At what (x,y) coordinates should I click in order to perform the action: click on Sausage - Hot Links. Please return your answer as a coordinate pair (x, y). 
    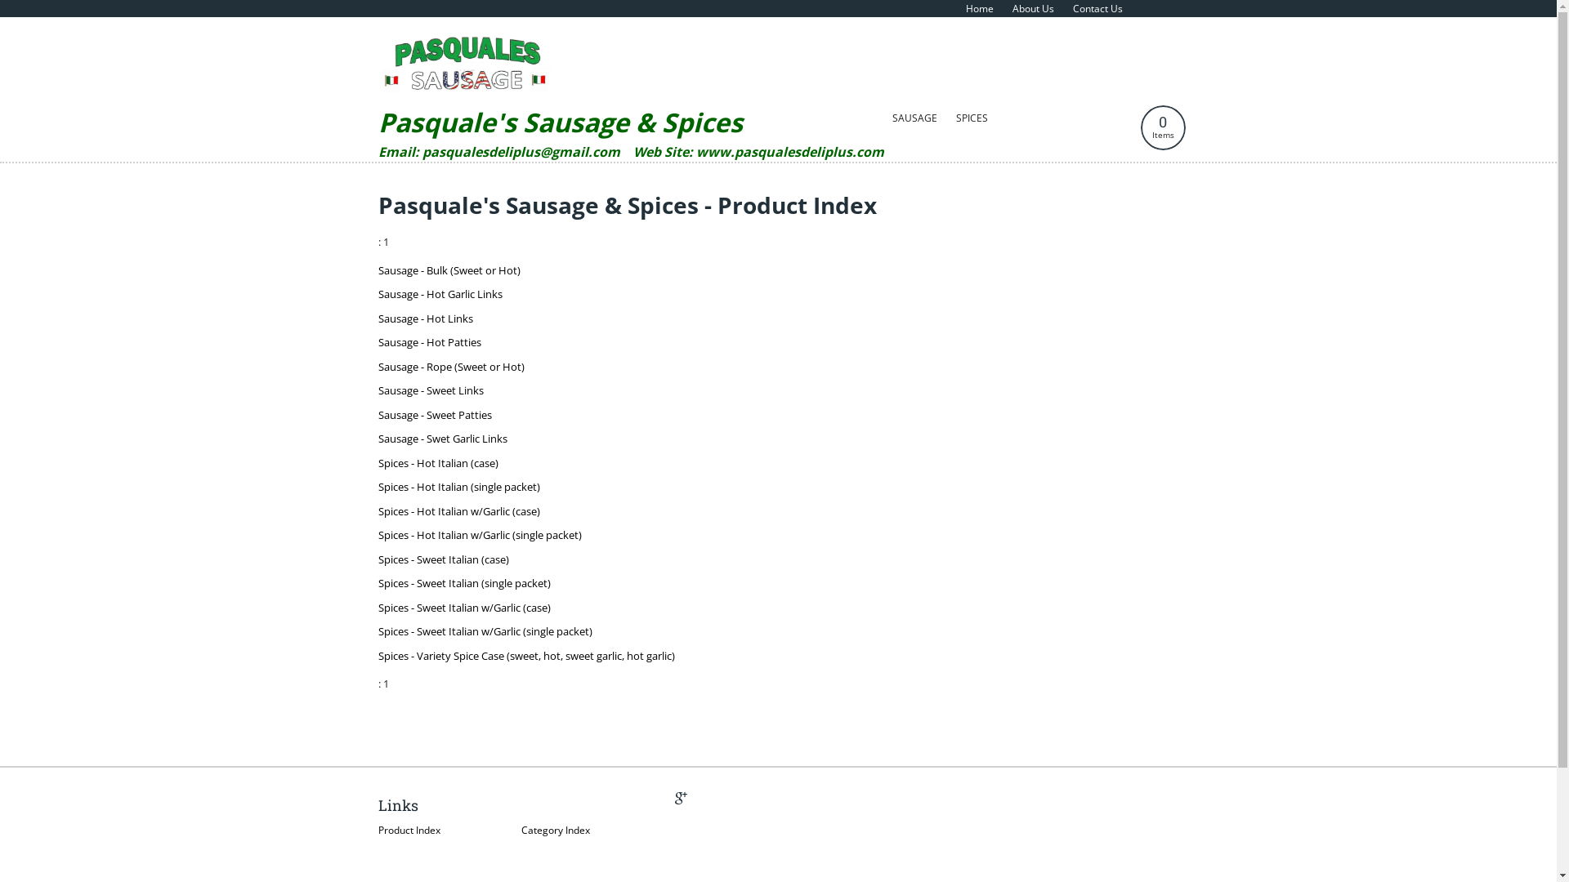
    Looking at the image, I should click on (425, 318).